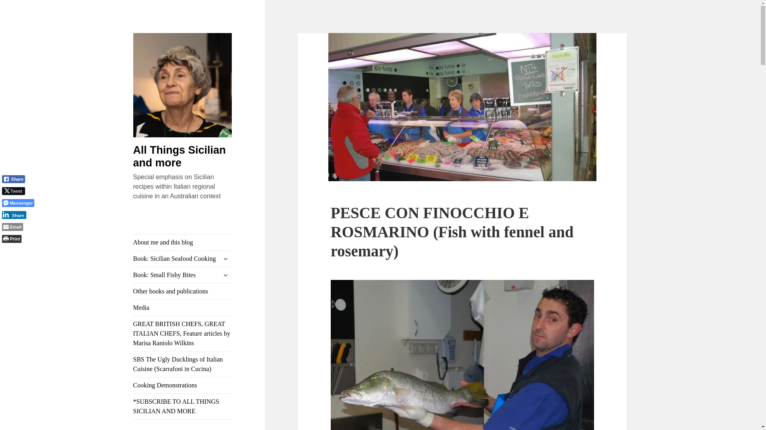 The image size is (766, 430). What do you see at coordinates (183, 385) in the screenshot?
I see `Cooking Demonstrations` at bounding box center [183, 385].